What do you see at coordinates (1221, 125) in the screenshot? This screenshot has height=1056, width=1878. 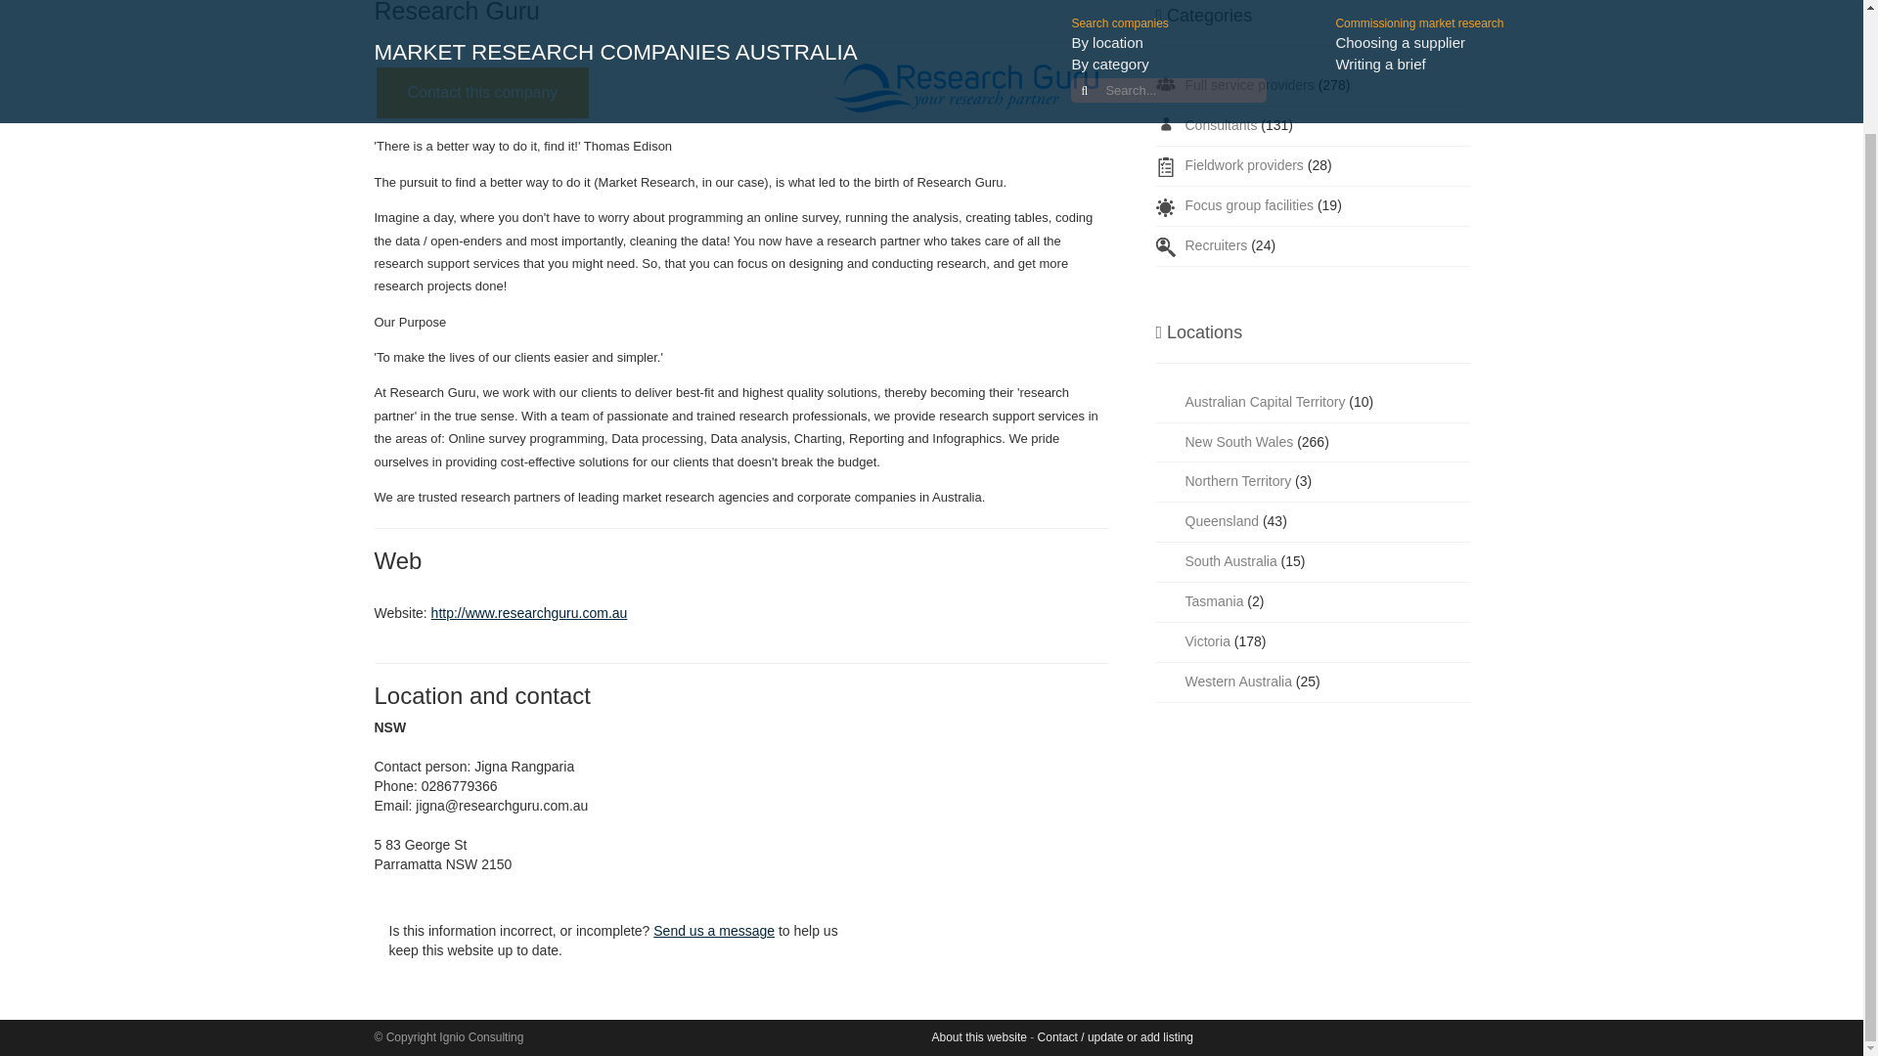 I see `Consultants` at bounding box center [1221, 125].